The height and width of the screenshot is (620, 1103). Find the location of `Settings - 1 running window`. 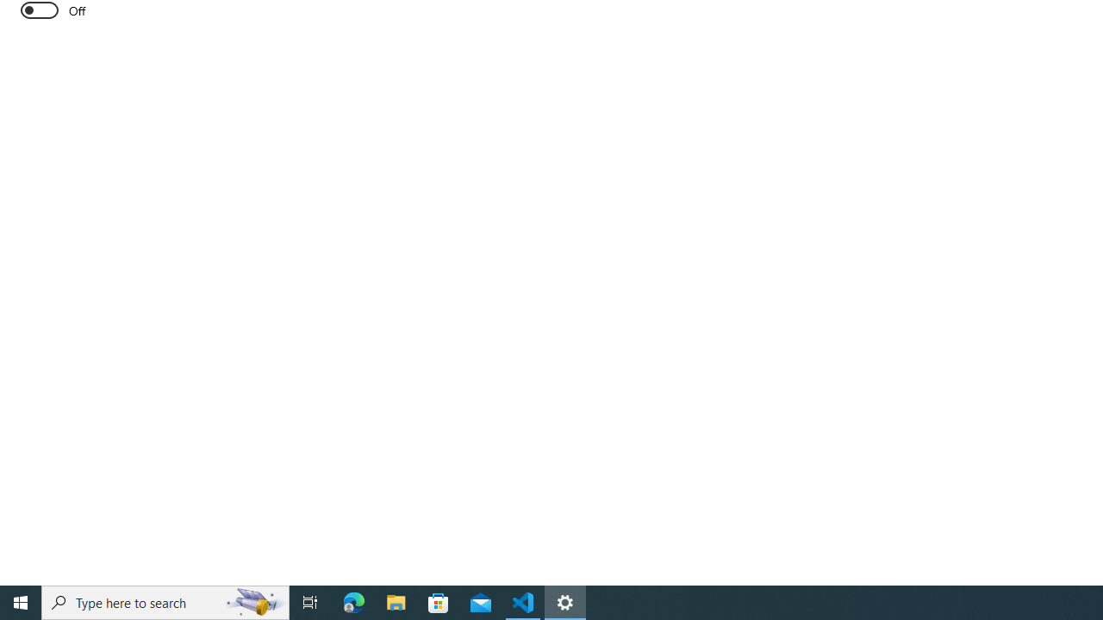

Settings - 1 running window is located at coordinates (565, 603).